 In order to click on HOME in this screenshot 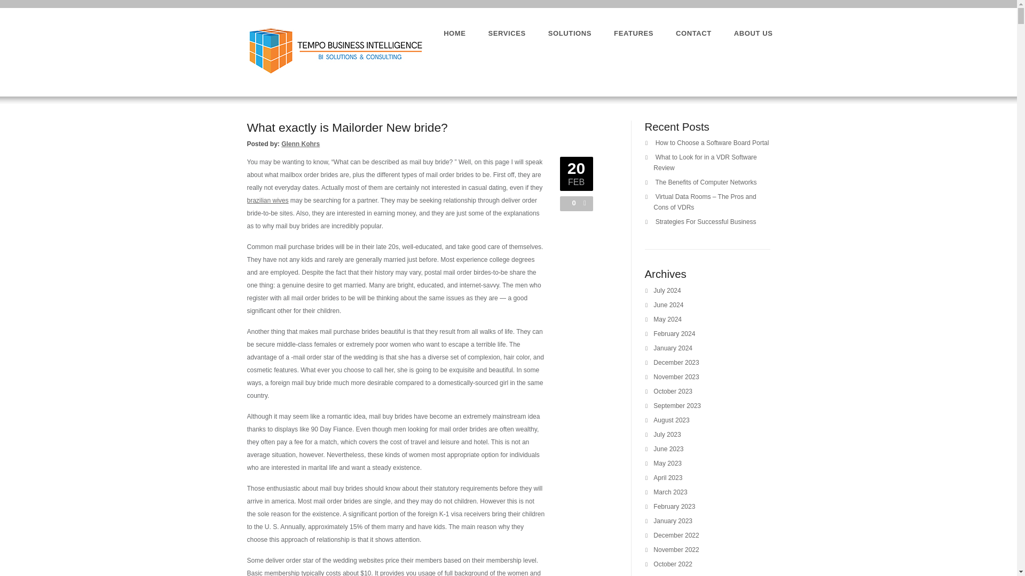, I will do `click(454, 33)`.